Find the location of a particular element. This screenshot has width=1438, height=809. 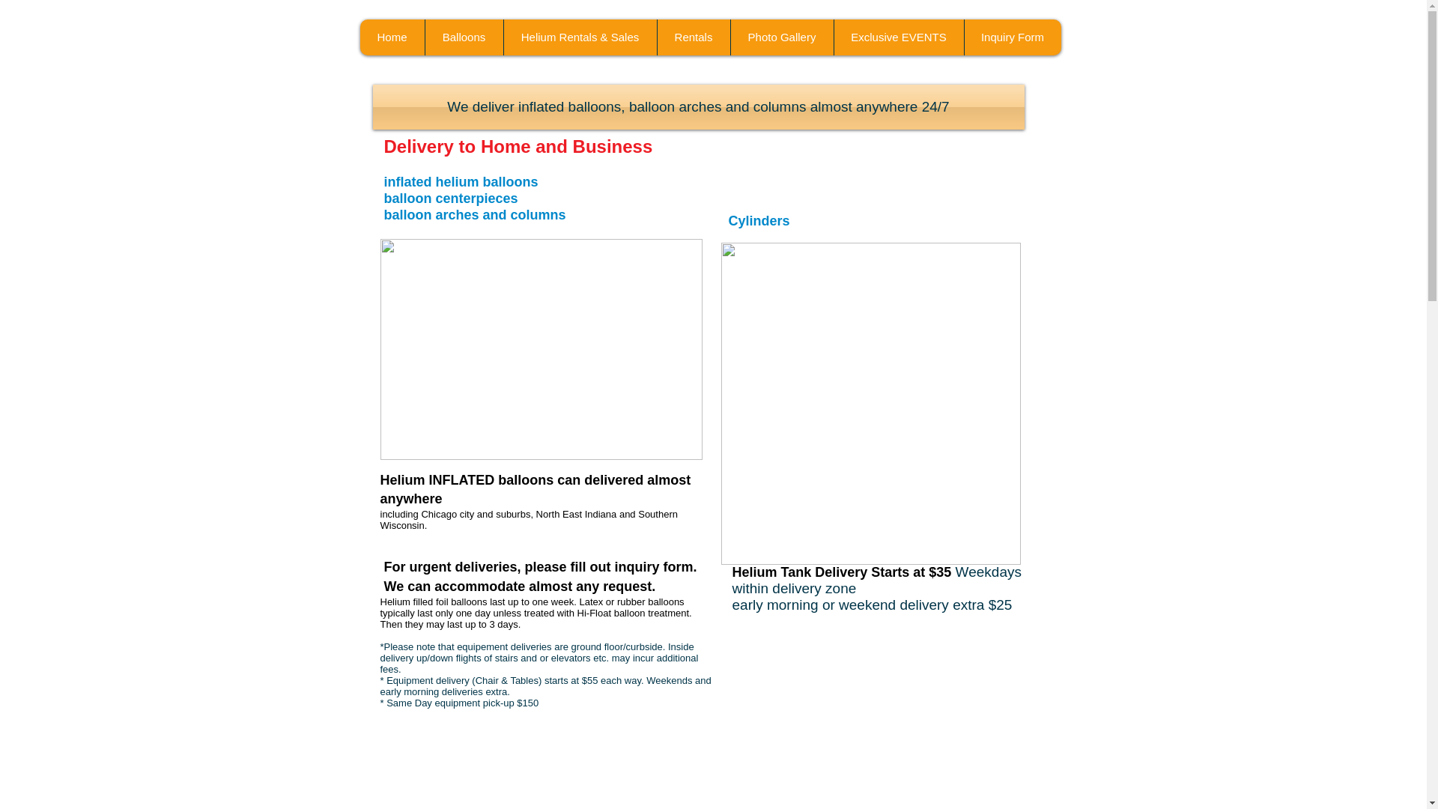

Inquiry Form is located at coordinates (1012, 37).